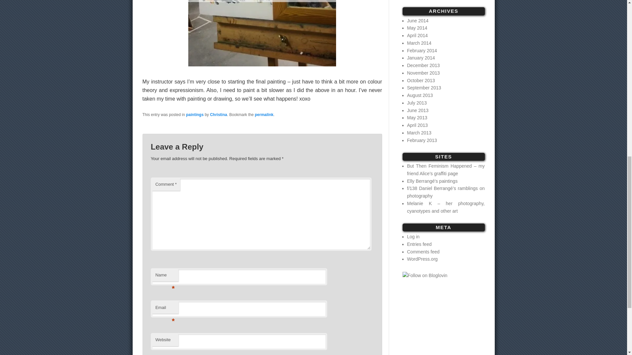  Describe the element at coordinates (195, 115) in the screenshot. I see `paintings` at that location.